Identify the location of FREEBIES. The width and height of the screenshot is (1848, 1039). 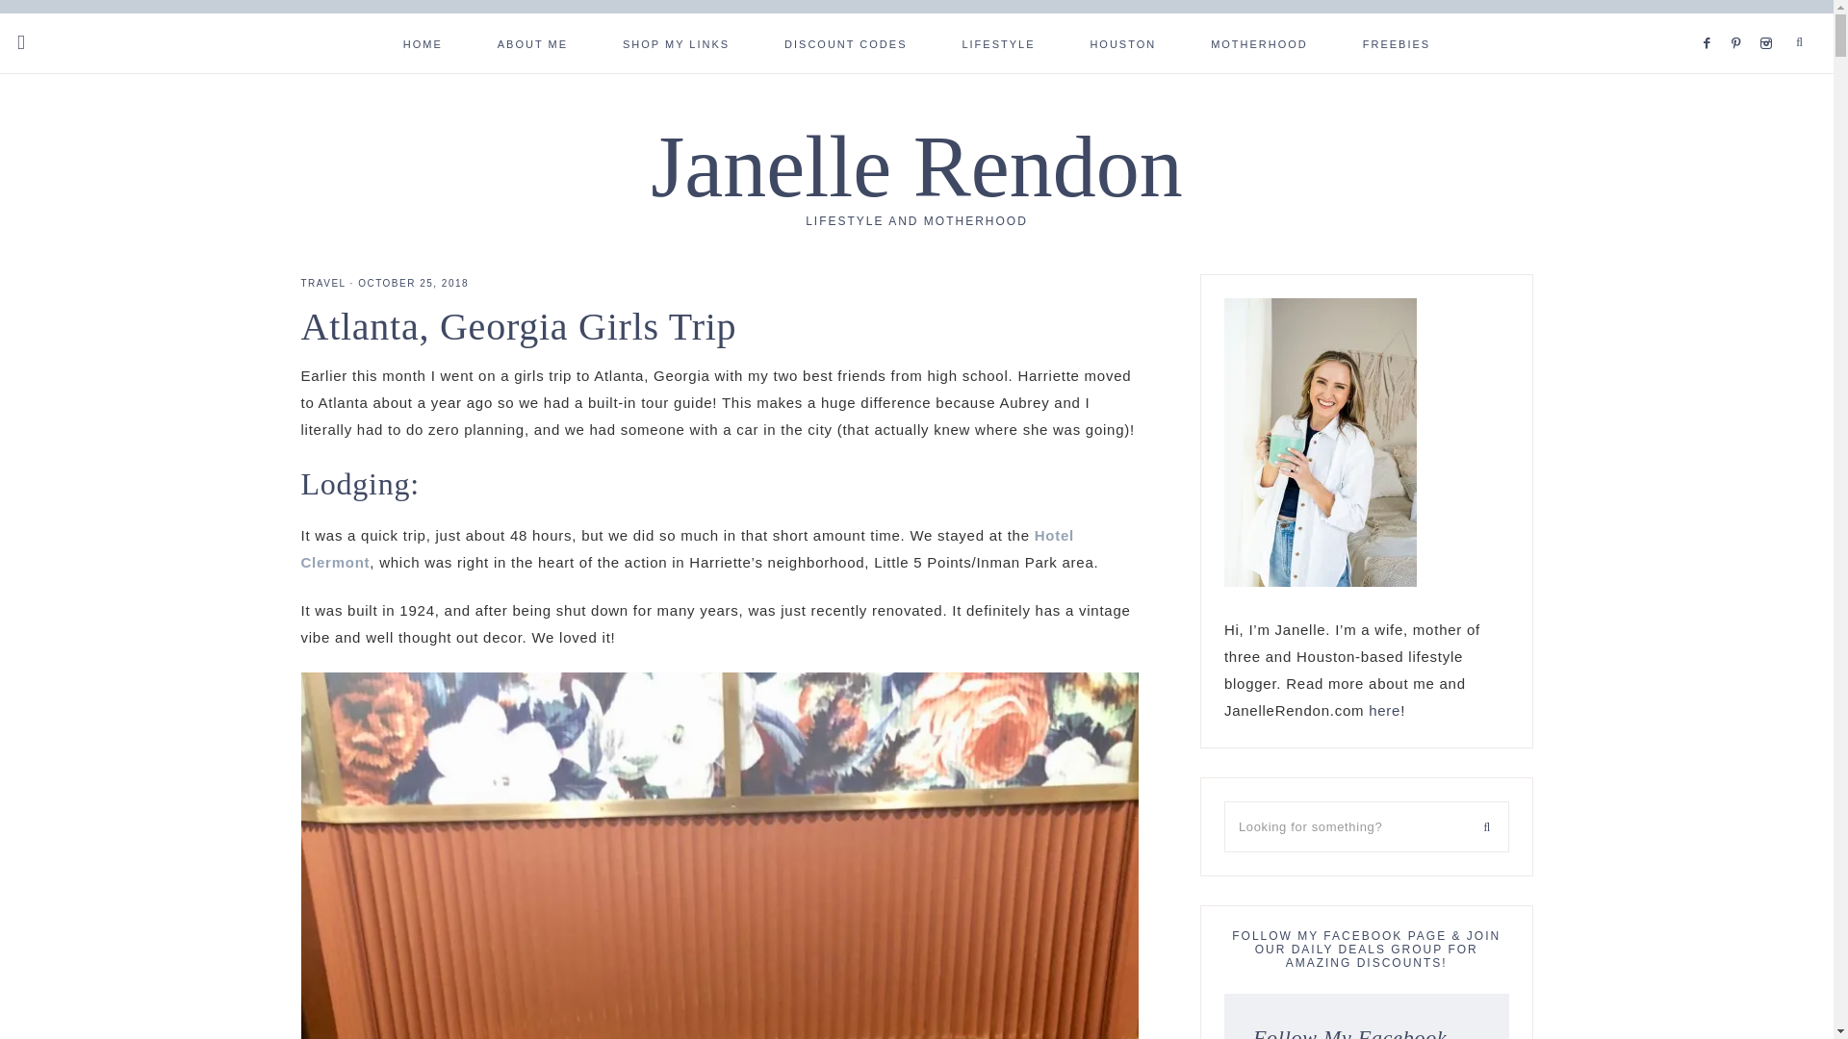
(1397, 42).